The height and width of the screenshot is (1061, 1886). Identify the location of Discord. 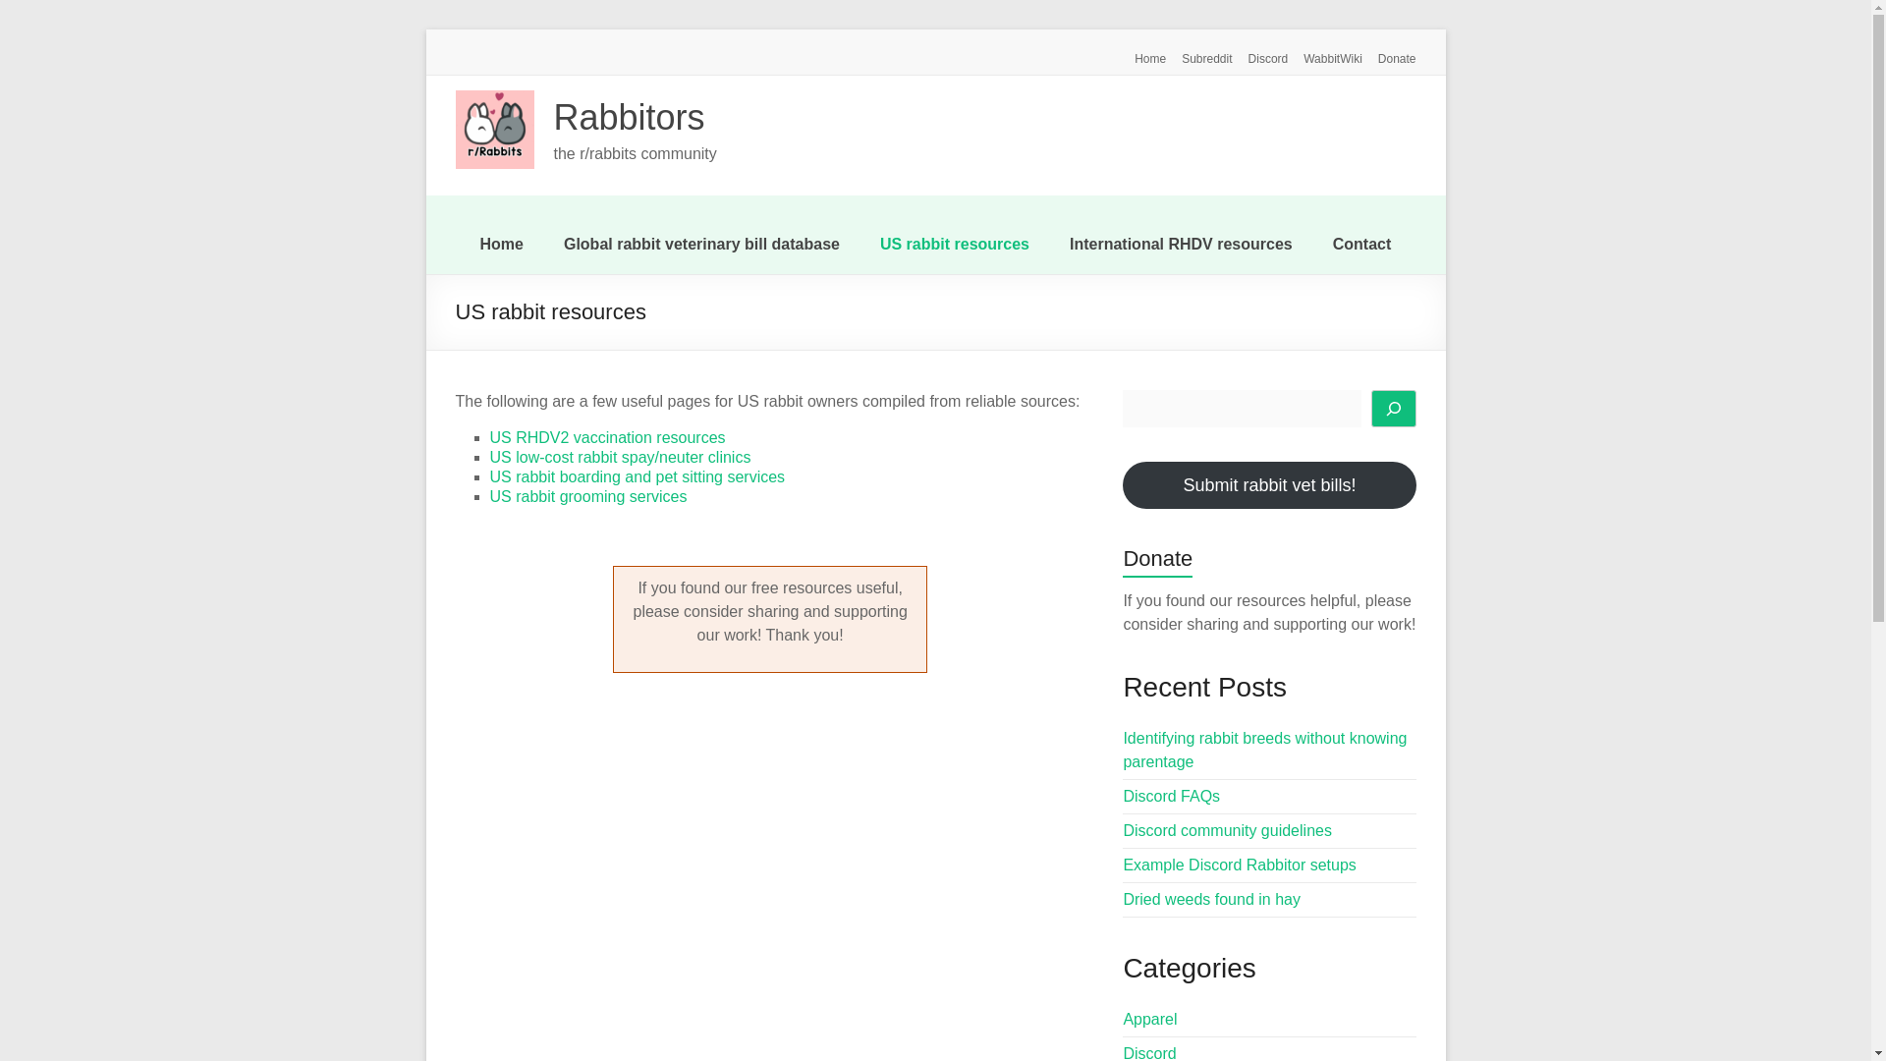
(1148, 1053).